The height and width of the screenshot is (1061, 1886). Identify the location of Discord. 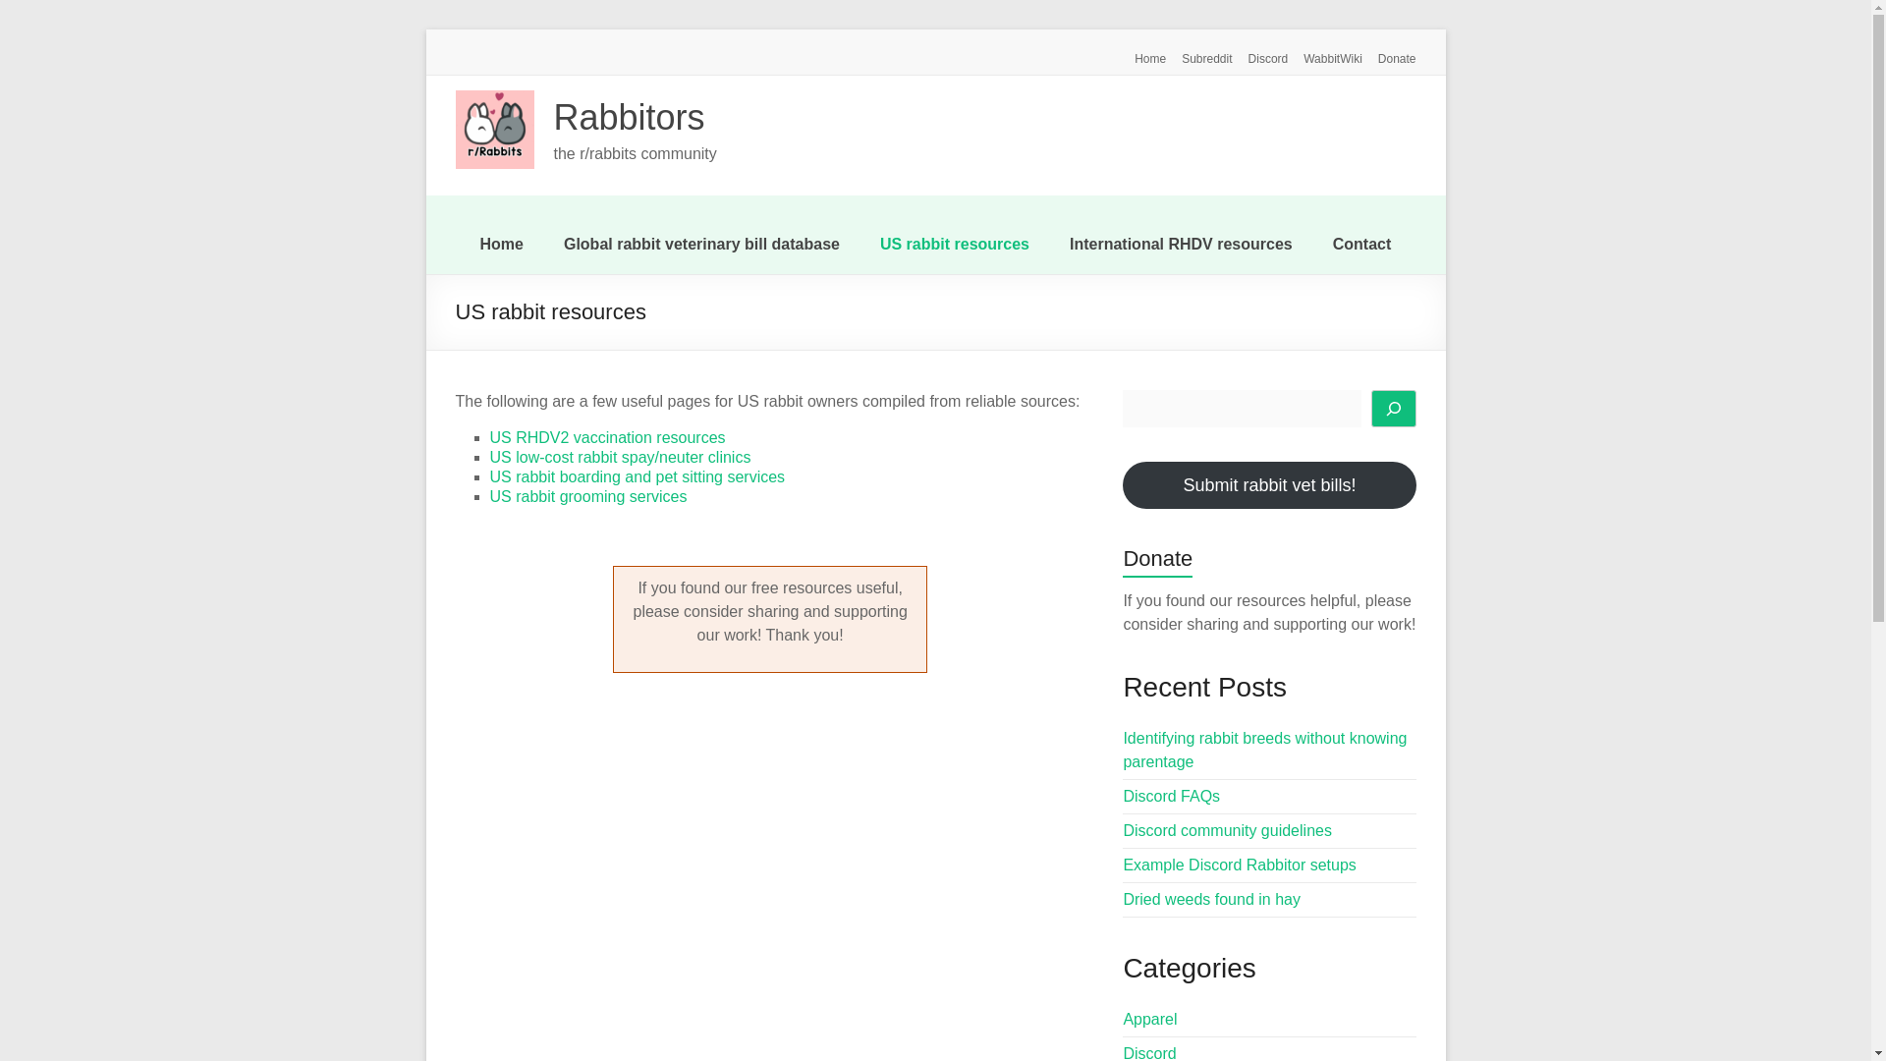
(1148, 1053).